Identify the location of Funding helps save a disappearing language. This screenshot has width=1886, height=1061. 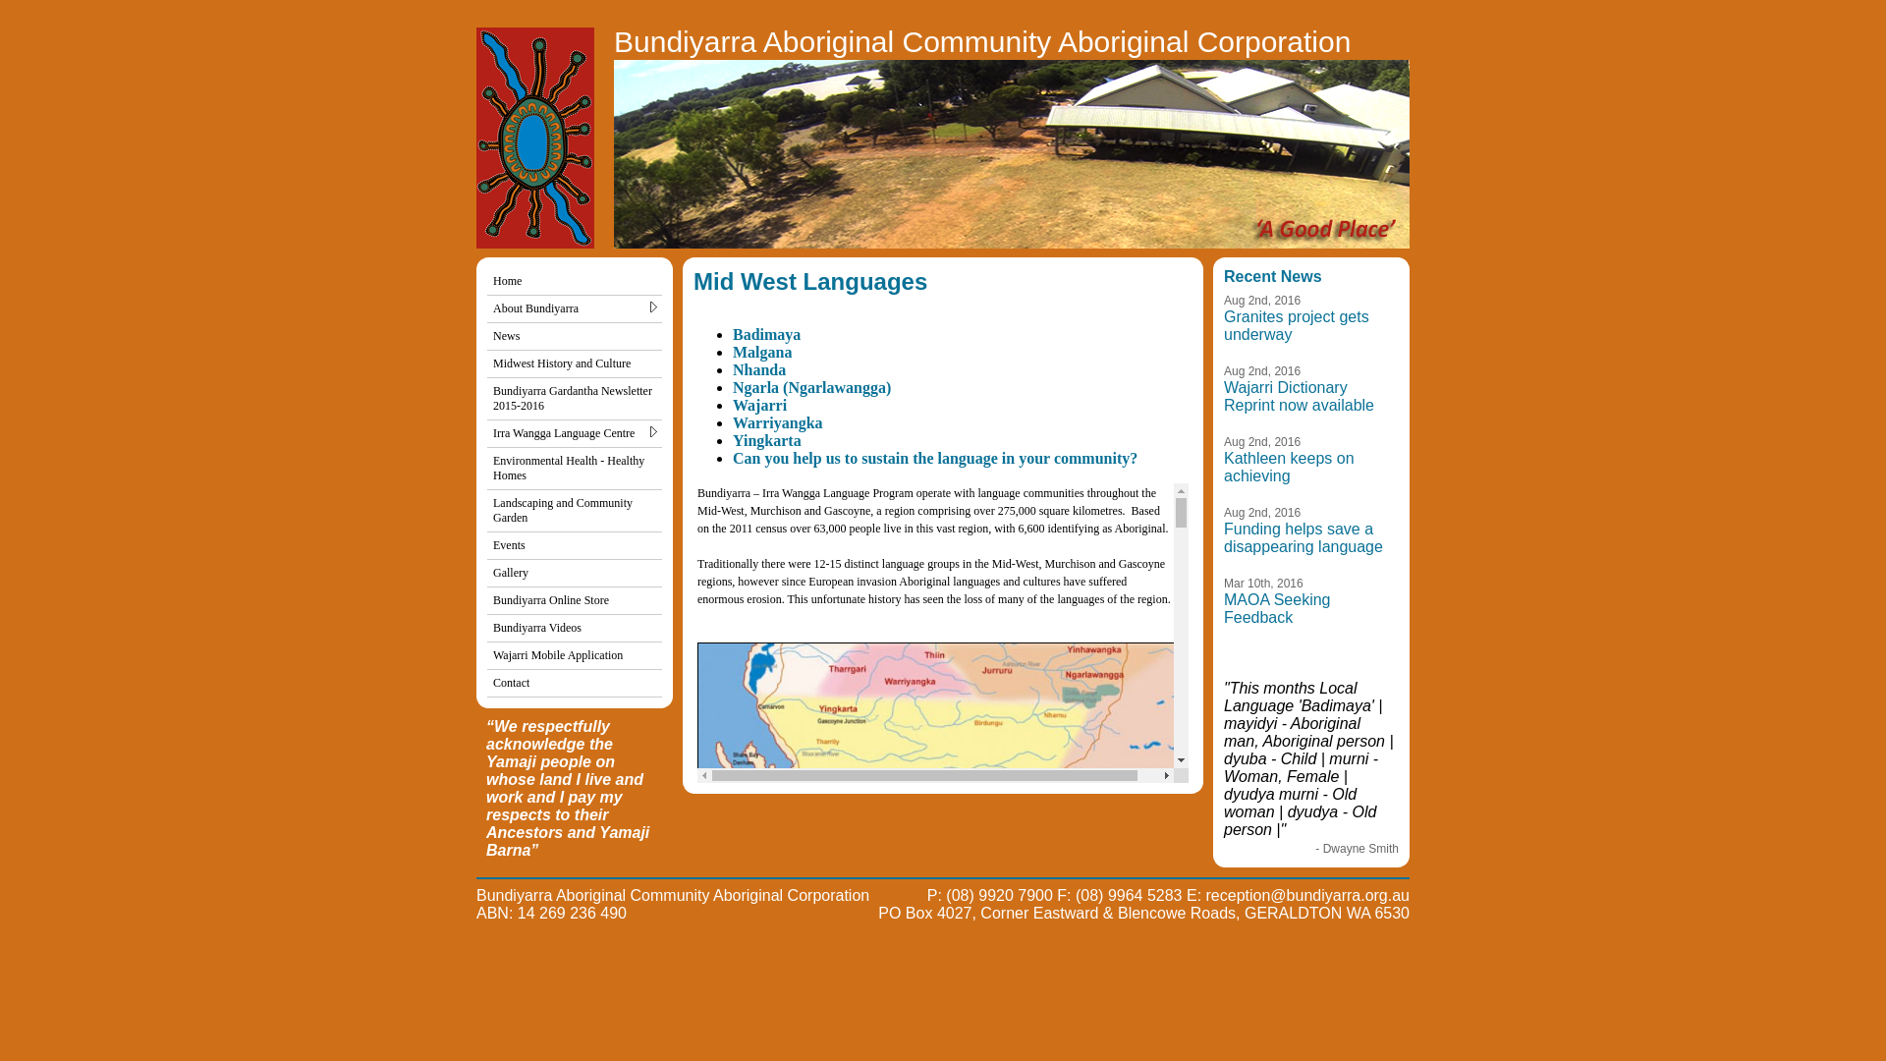
(1304, 538).